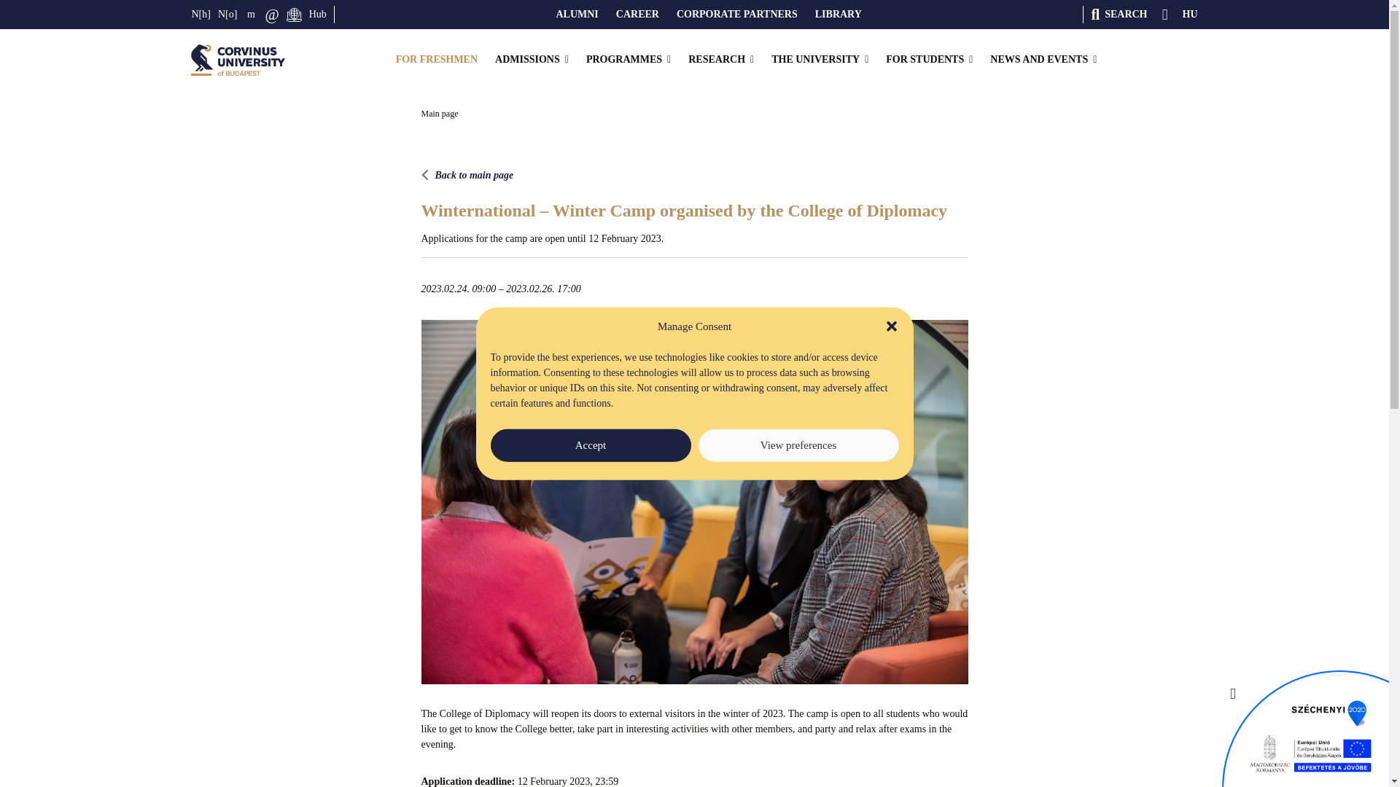 The width and height of the screenshot is (1400, 787). I want to click on SEARCH, so click(1119, 15).